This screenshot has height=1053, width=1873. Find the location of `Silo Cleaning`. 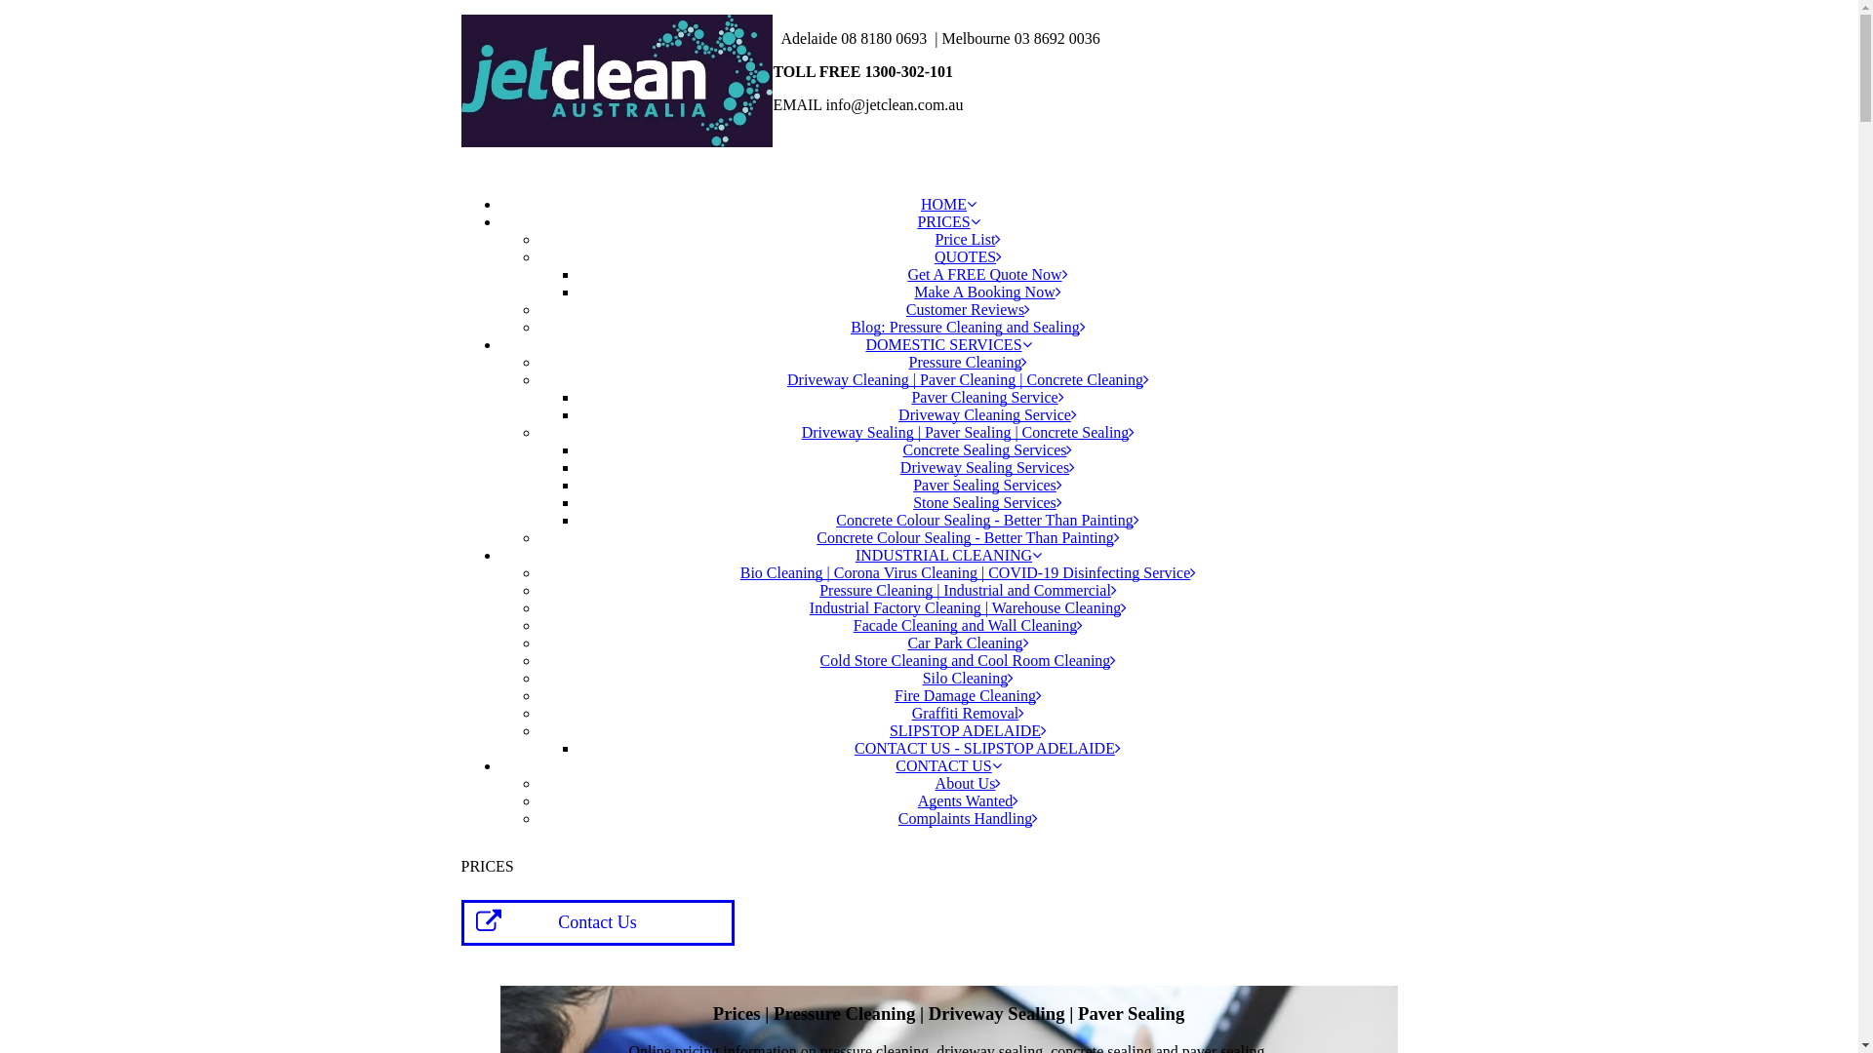

Silo Cleaning is located at coordinates (969, 679).